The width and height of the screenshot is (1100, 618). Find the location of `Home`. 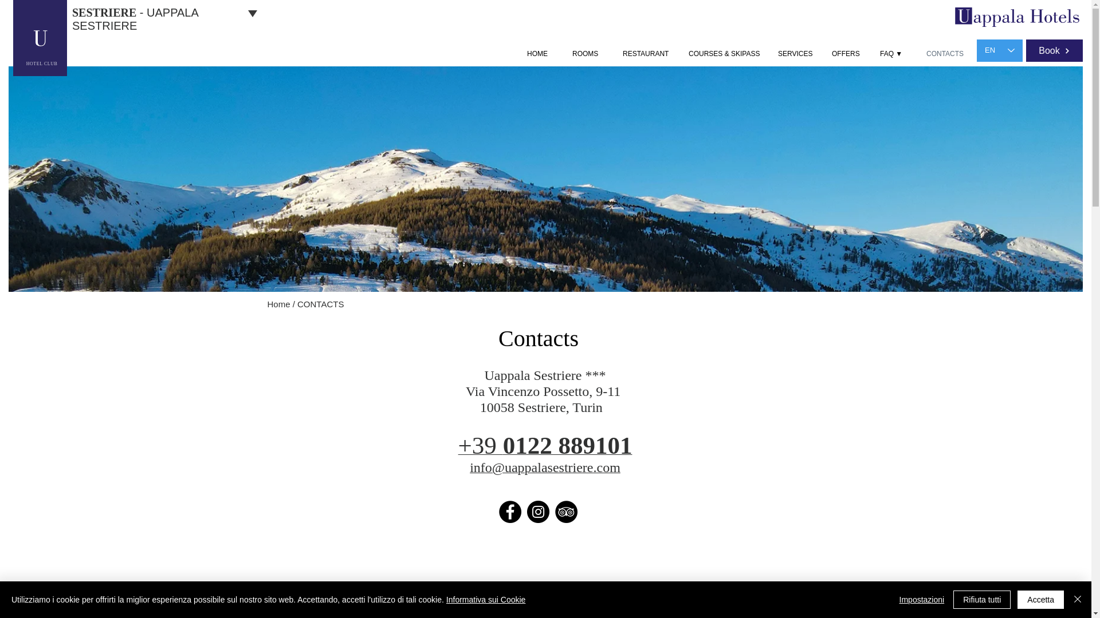

Home is located at coordinates (278, 304).